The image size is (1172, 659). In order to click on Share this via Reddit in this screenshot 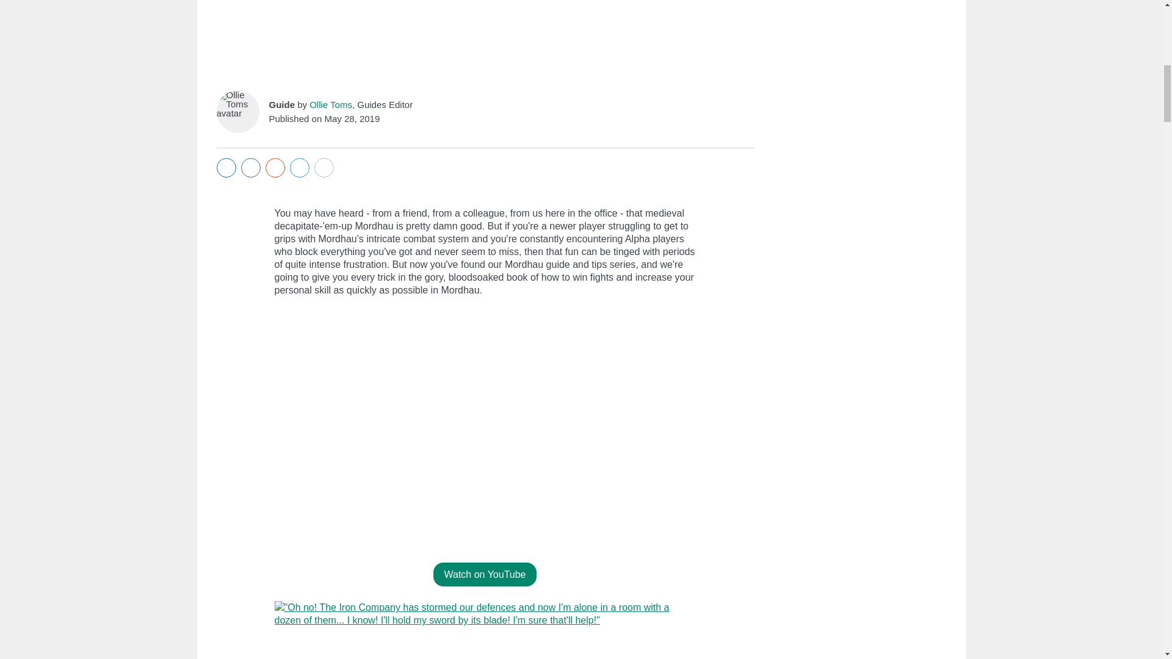, I will do `click(275, 168)`.